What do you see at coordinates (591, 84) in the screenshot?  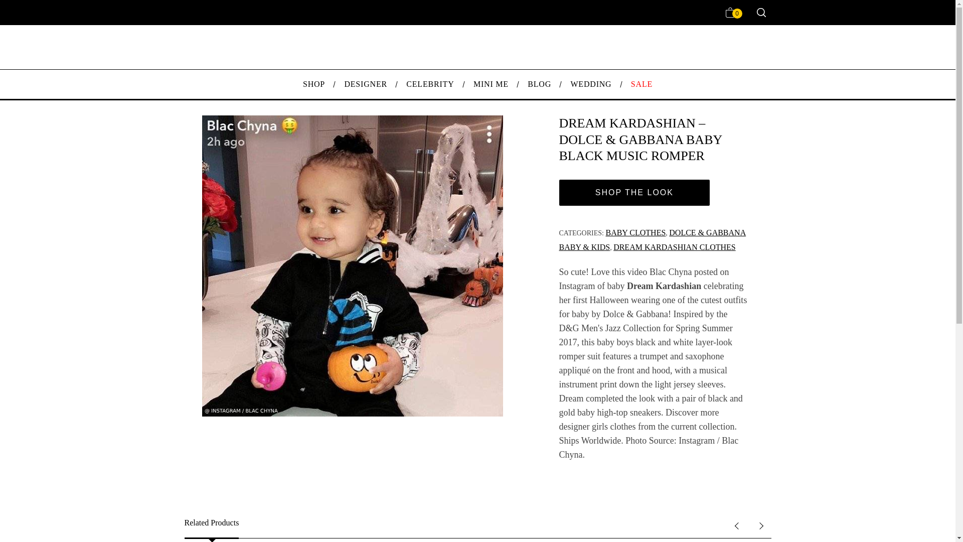 I see `WEDDING` at bounding box center [591, 84].